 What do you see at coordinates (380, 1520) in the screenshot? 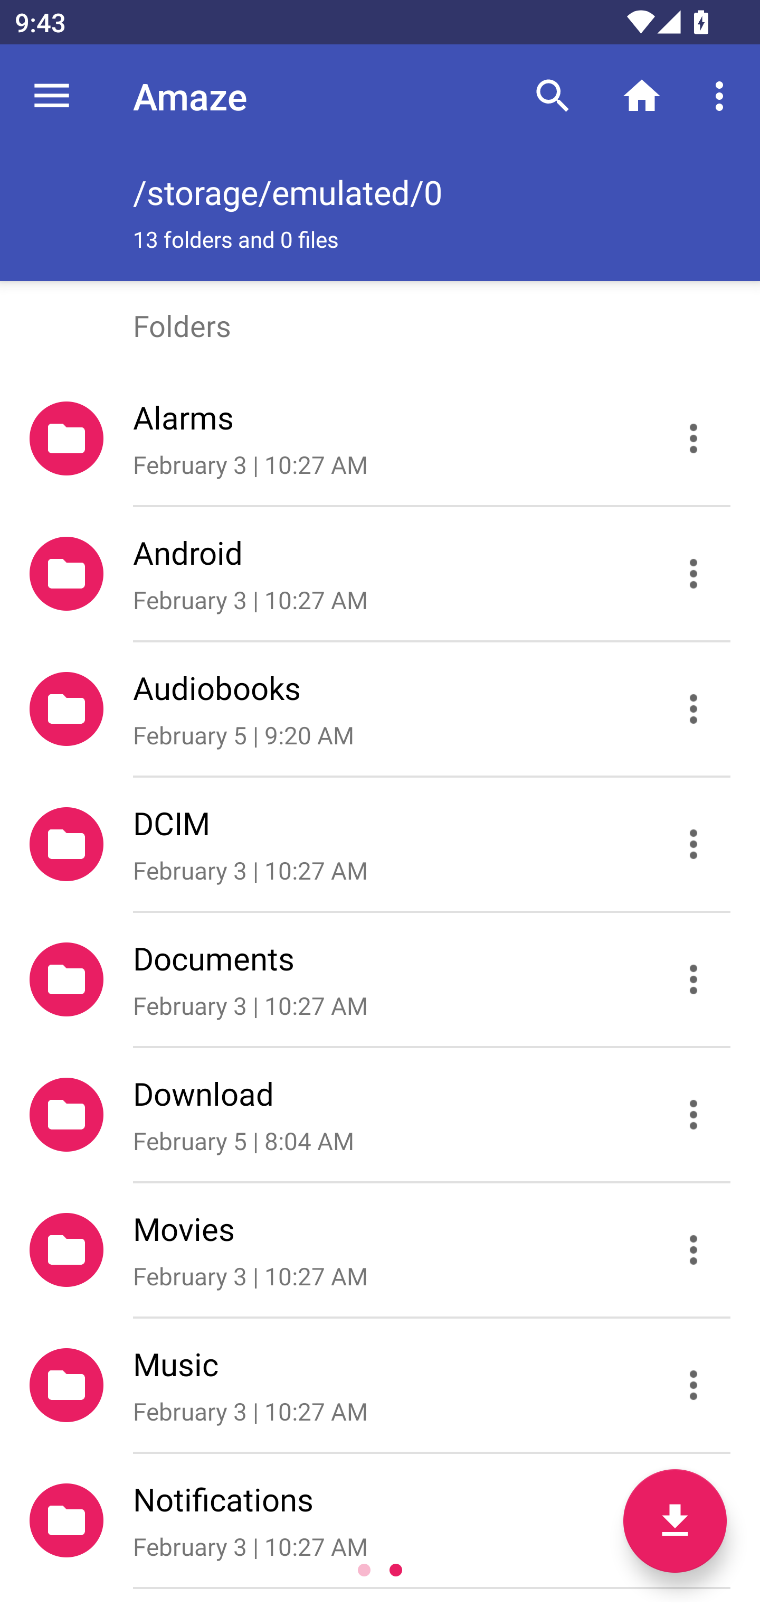
I see `Notifications February 3 | 10:27 AM` at bounding box center [380, 1520].